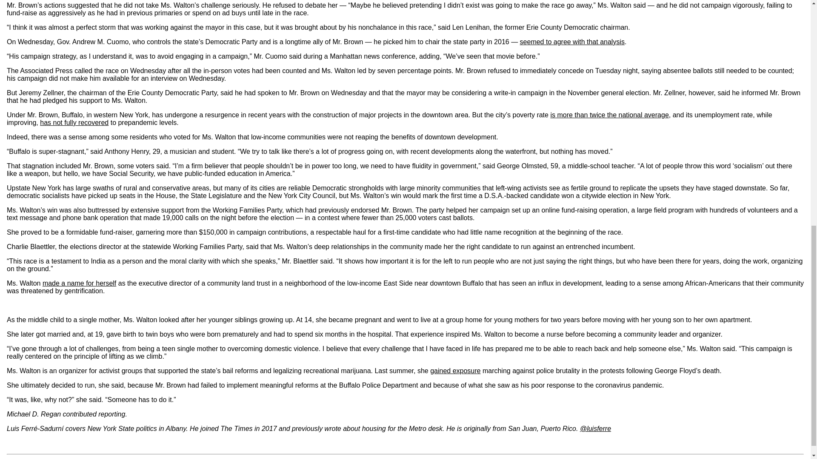  What do you see at coordinates (572, 42) in the screenshot?
I see `seemed to agree with that analysis` at bounding box center [572, 42].